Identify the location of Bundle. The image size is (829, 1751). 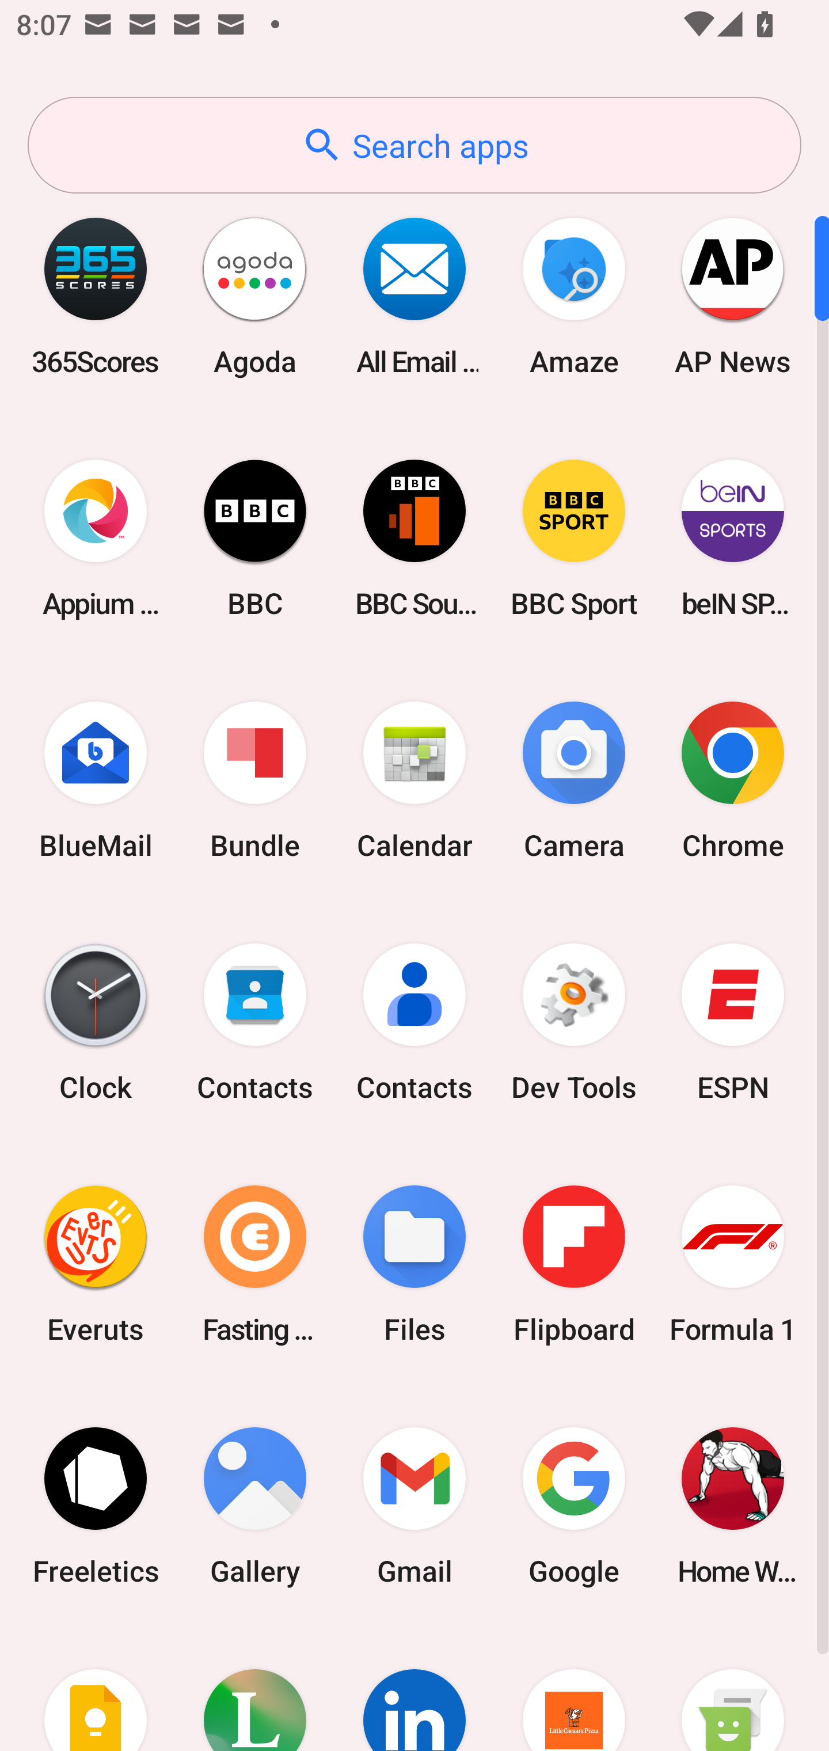
(255, 781).